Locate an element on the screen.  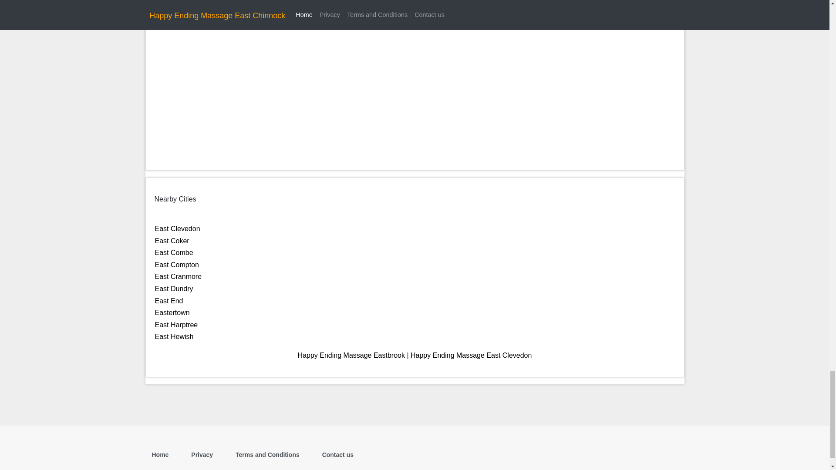
East Coker is located at coordinates (172, 241).